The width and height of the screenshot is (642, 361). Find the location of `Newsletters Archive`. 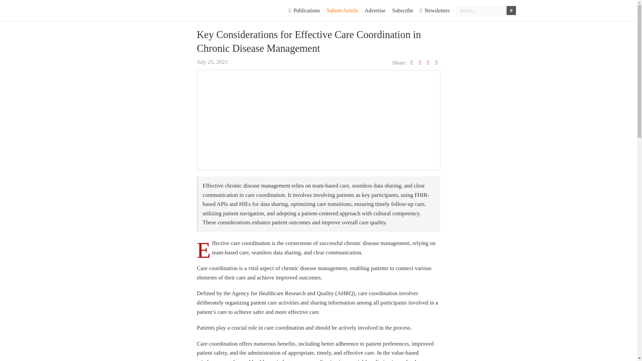

Newsletters Archive is located at coordinates (435, 11).